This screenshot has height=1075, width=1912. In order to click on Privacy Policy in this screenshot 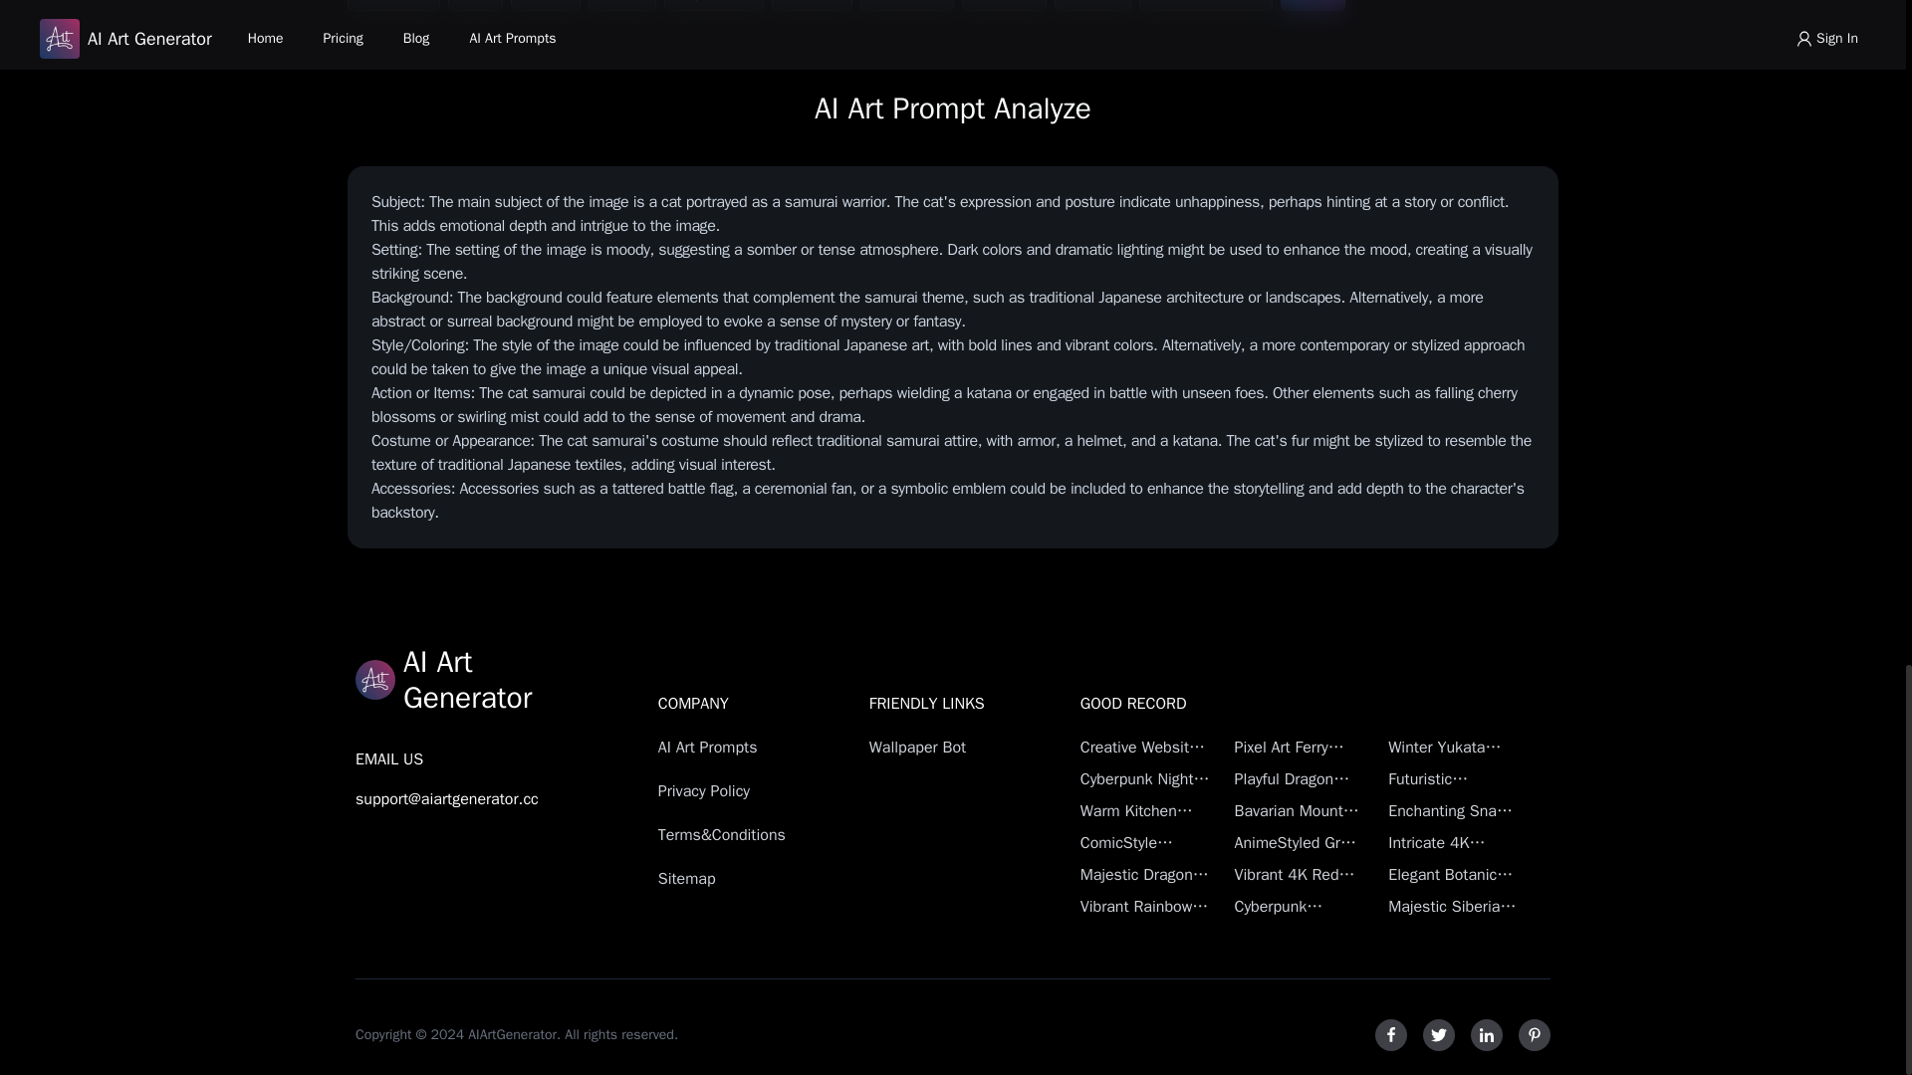, I will do `click(727, 790)`.